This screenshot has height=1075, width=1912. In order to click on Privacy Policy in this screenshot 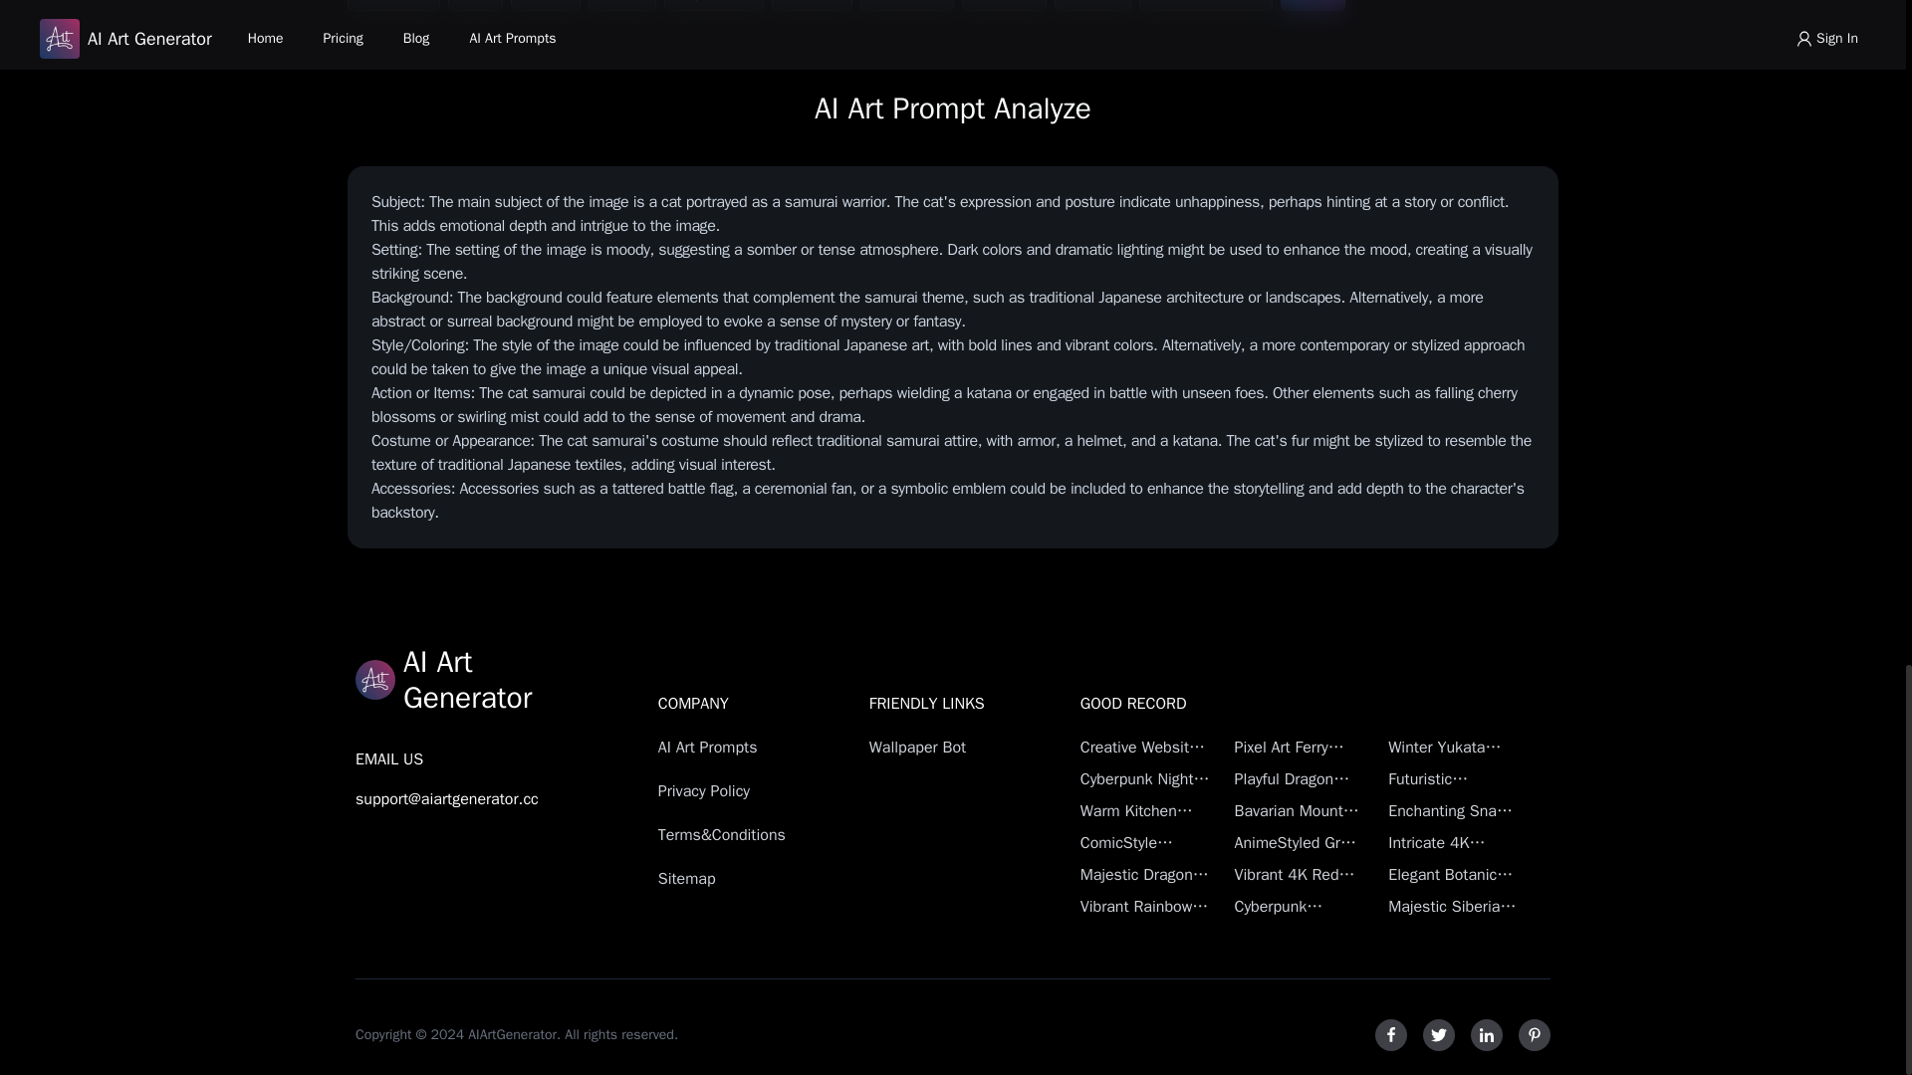, I will do `click(727, 790)`.